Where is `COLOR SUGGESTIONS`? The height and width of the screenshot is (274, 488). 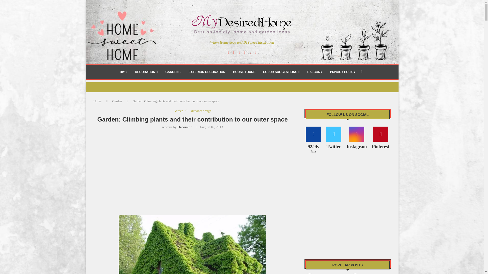 COLOR SUGGESTIONS is located at coordinates (281, 72).